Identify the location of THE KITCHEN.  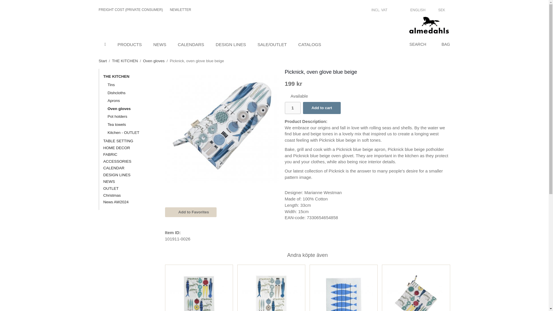
(127, 76).